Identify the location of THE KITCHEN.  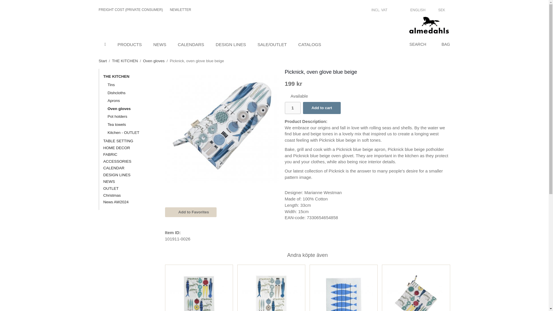
(127, 76).